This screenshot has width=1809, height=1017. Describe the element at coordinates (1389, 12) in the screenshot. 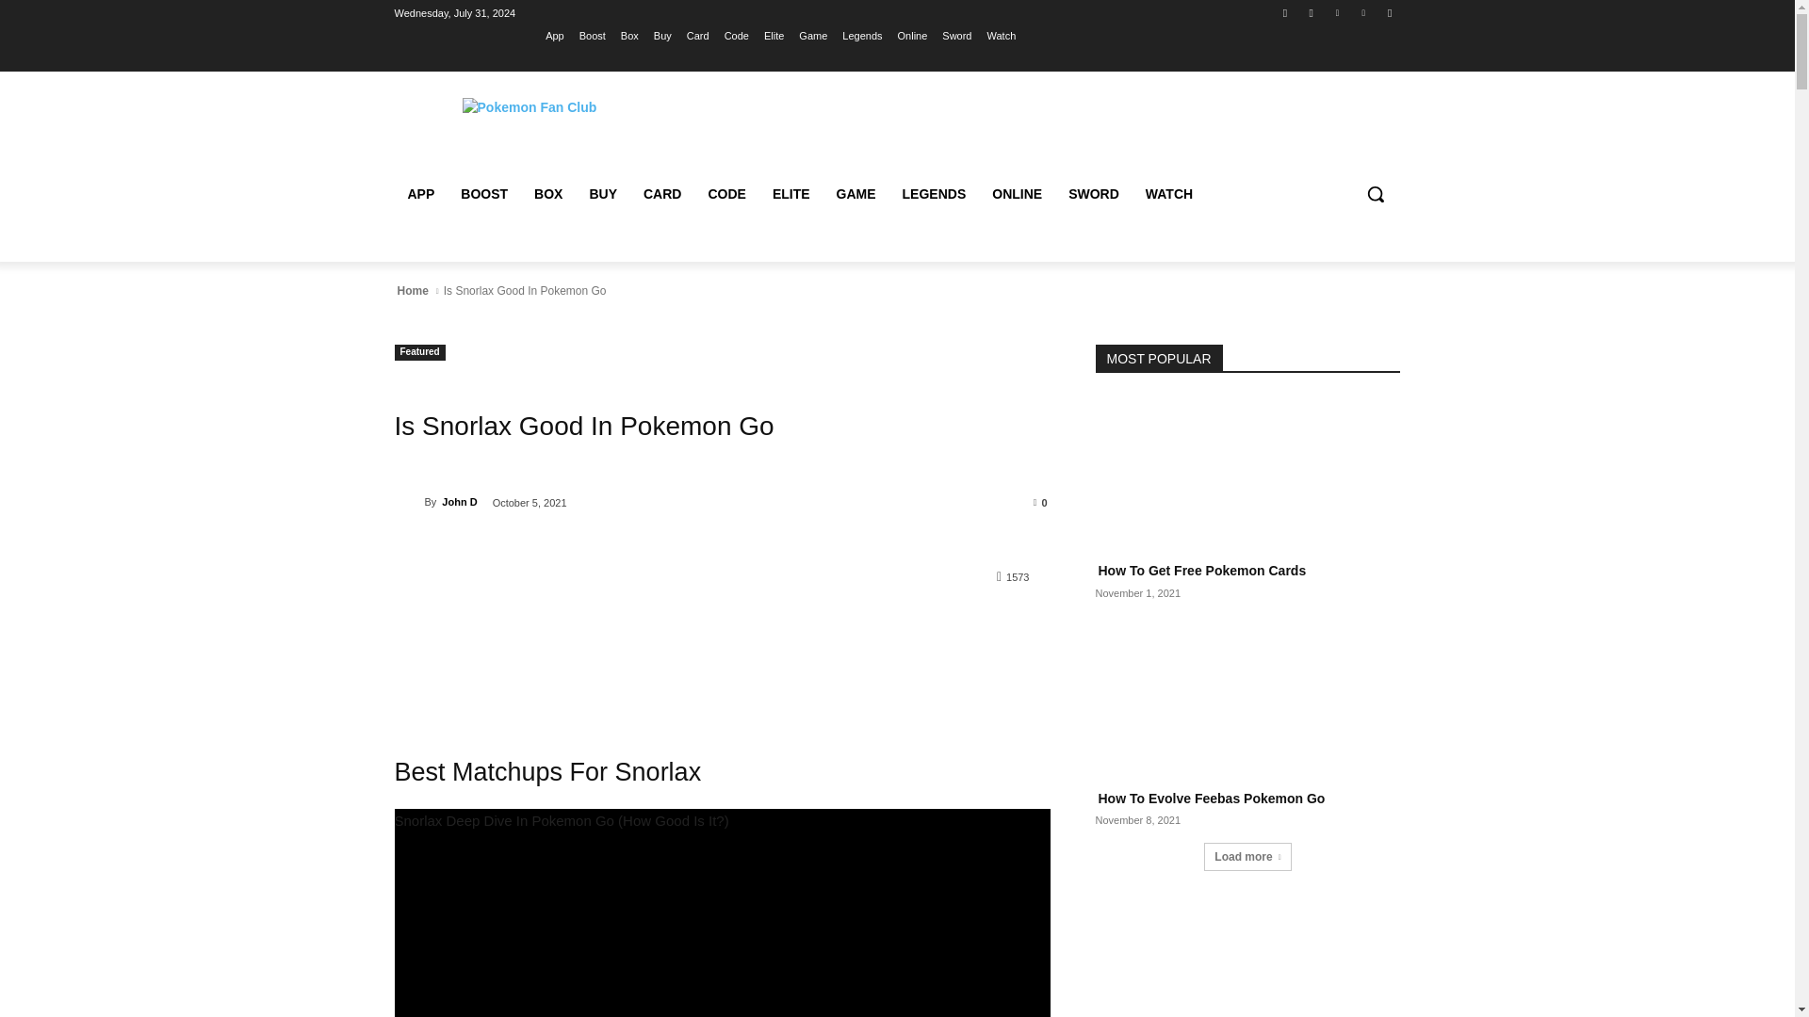

I see `Youtube` at that location.